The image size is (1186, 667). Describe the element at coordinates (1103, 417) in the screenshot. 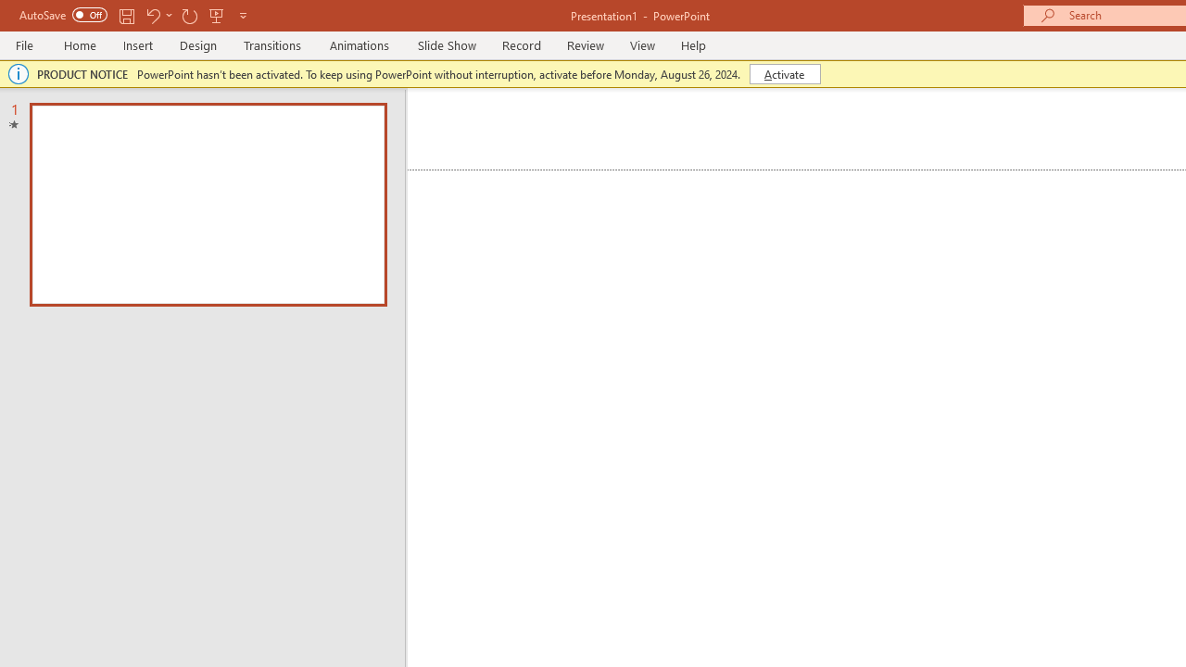

I see `Outline level:` at that location.